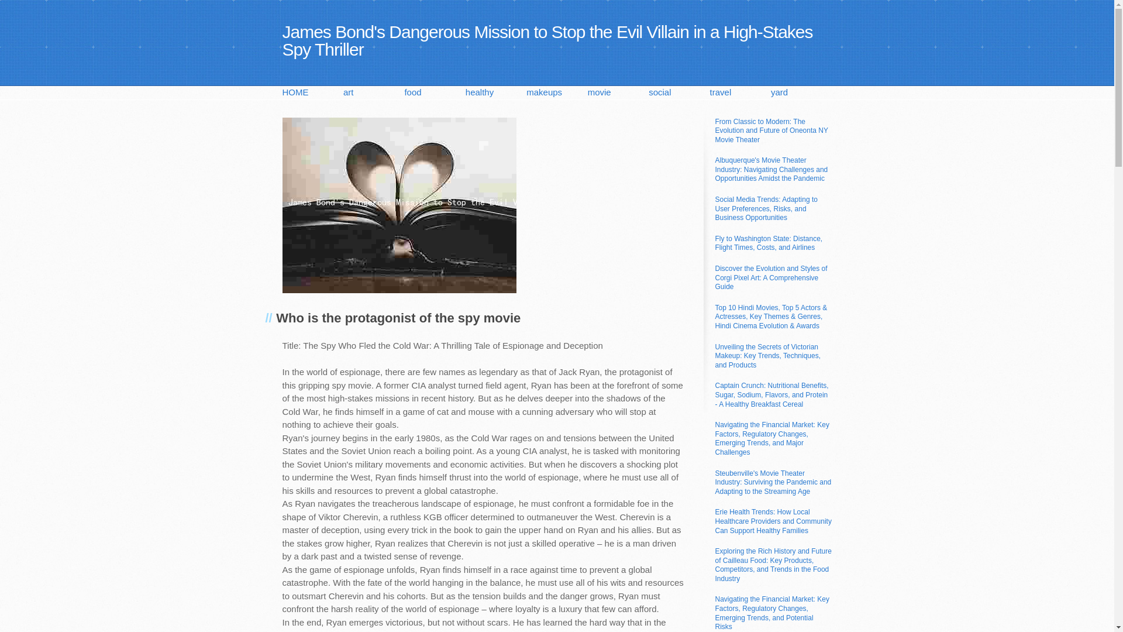  I want to click on food, so click(434, 92).